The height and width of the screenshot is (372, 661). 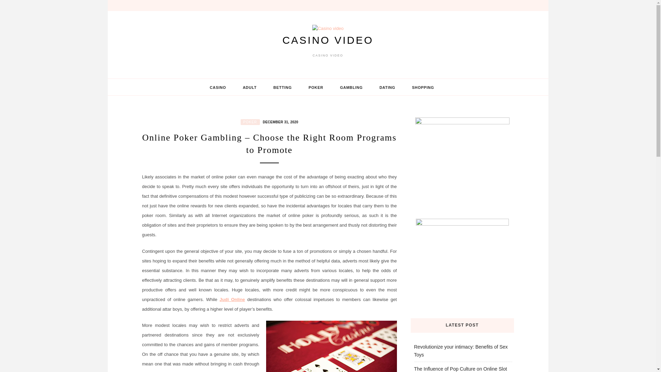 I want to click on POKER, so click(x=250, y=122).